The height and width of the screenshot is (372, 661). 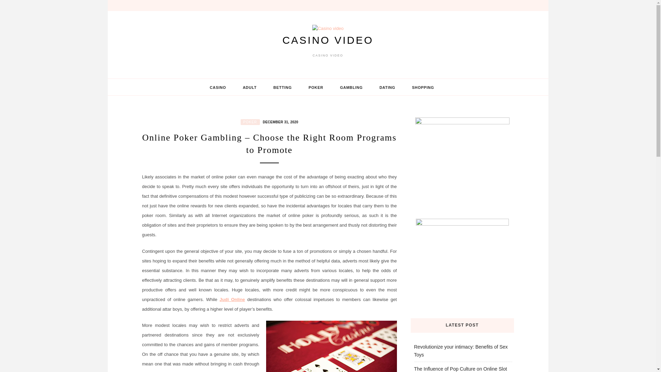 I want to click on POKER, so click(x=250, y=122).